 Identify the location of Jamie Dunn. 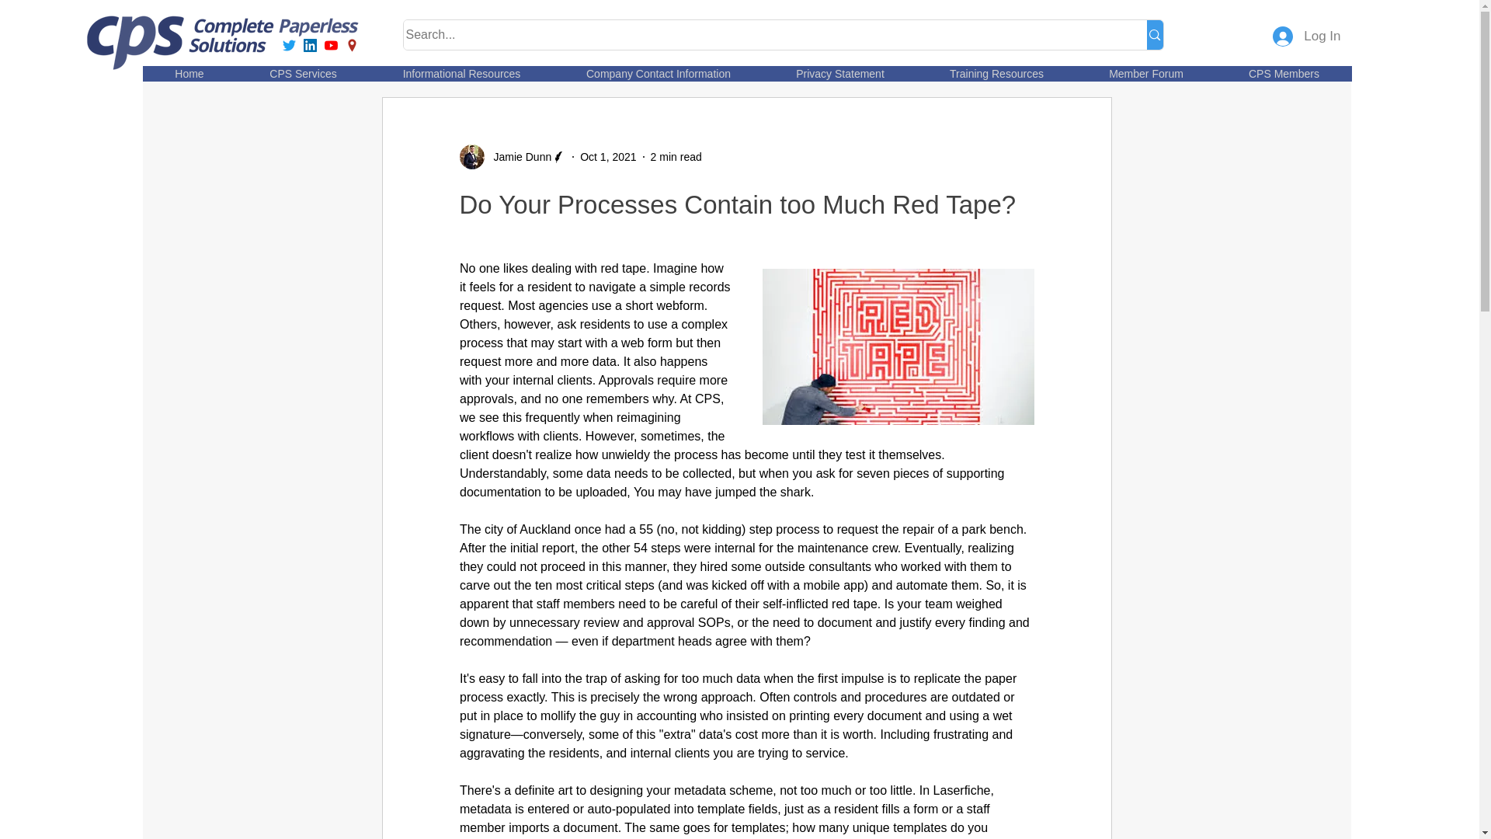
(518, 157).